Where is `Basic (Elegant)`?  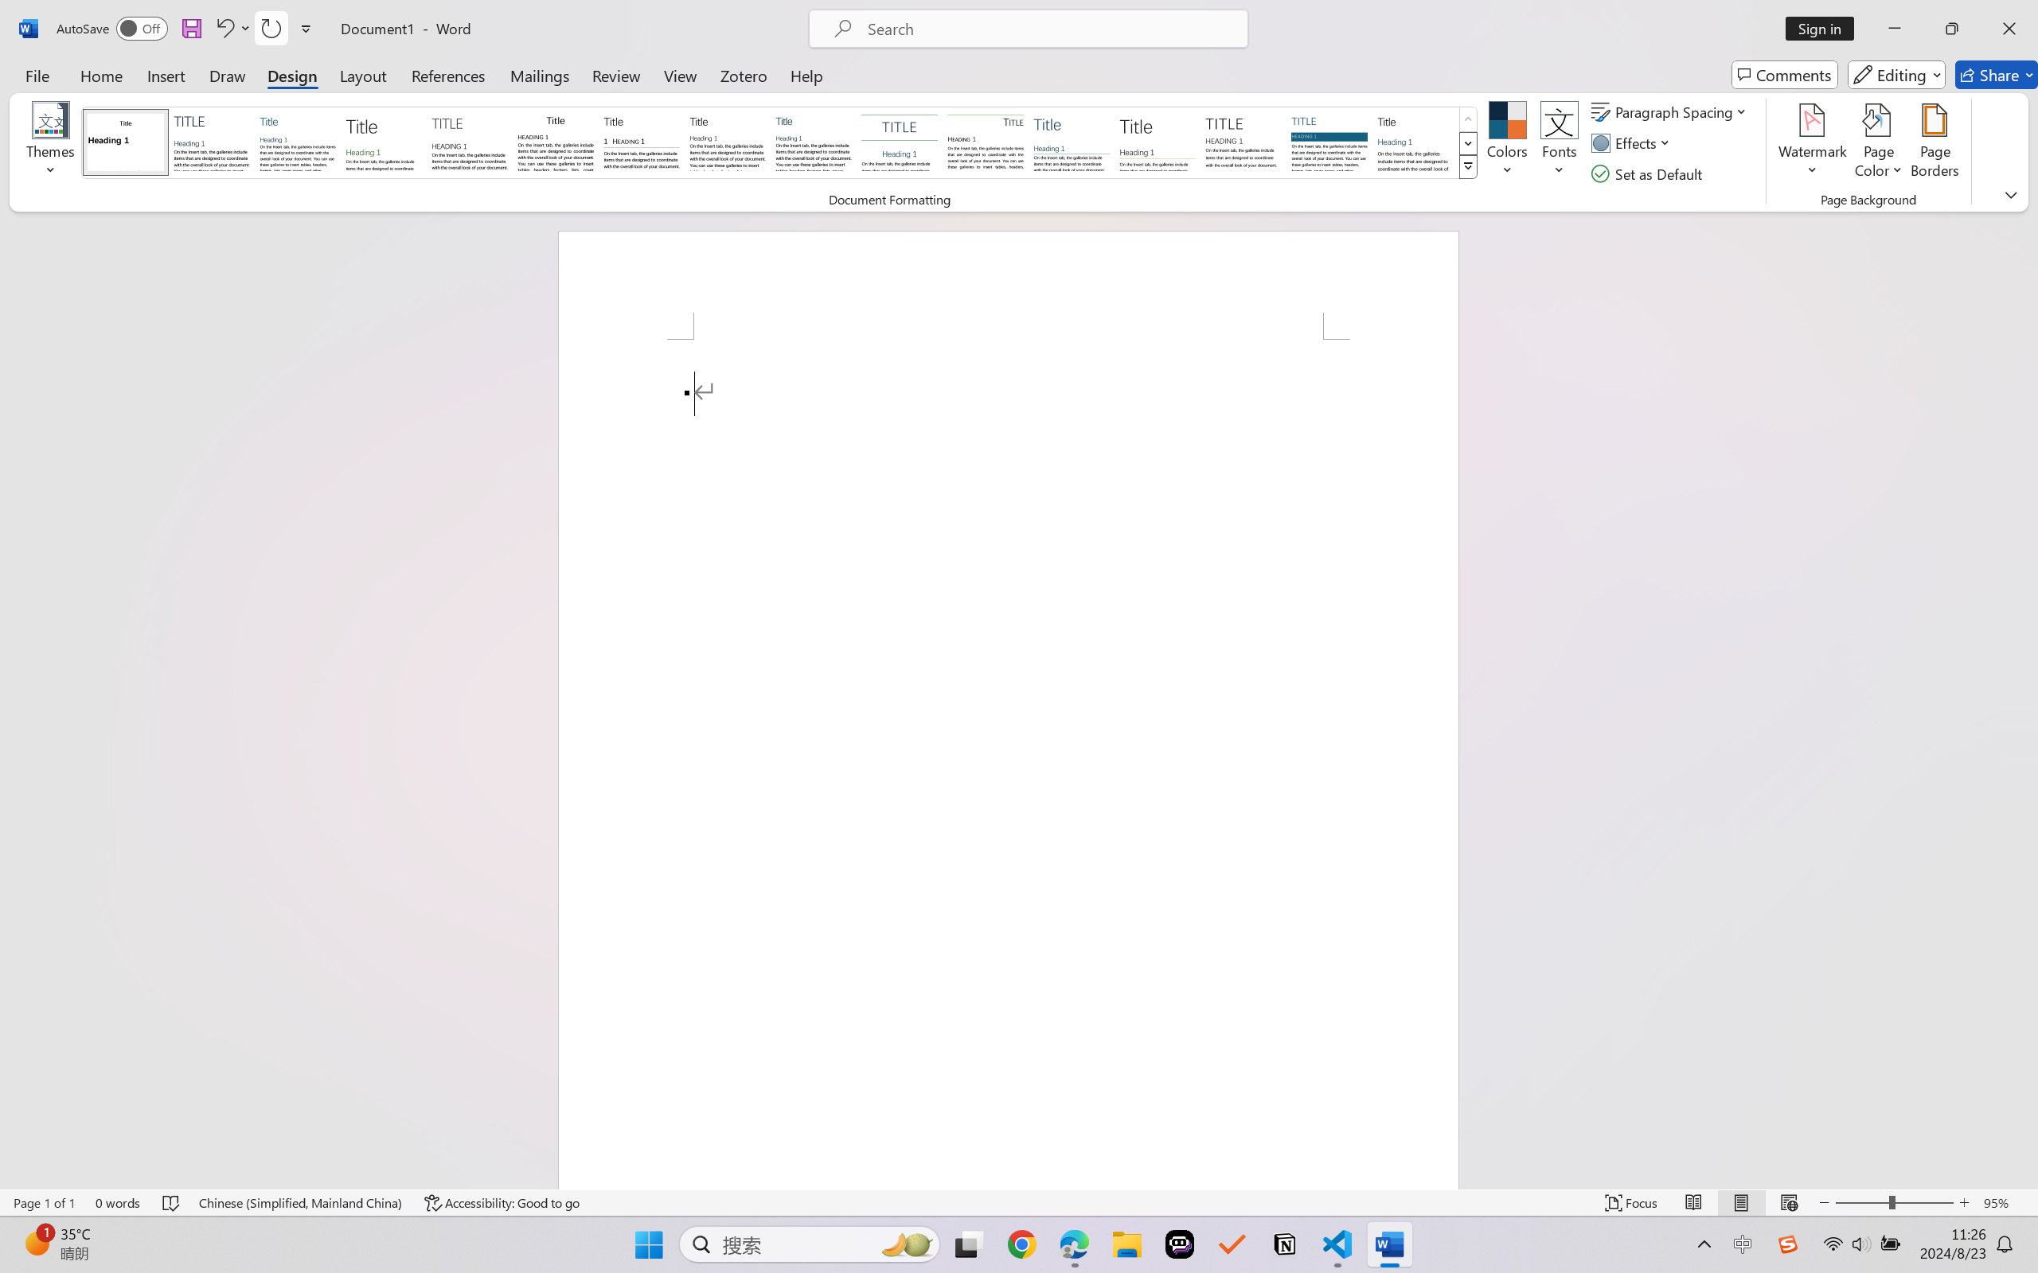 Basic (Elegant) is located at coordinates (212, 142).